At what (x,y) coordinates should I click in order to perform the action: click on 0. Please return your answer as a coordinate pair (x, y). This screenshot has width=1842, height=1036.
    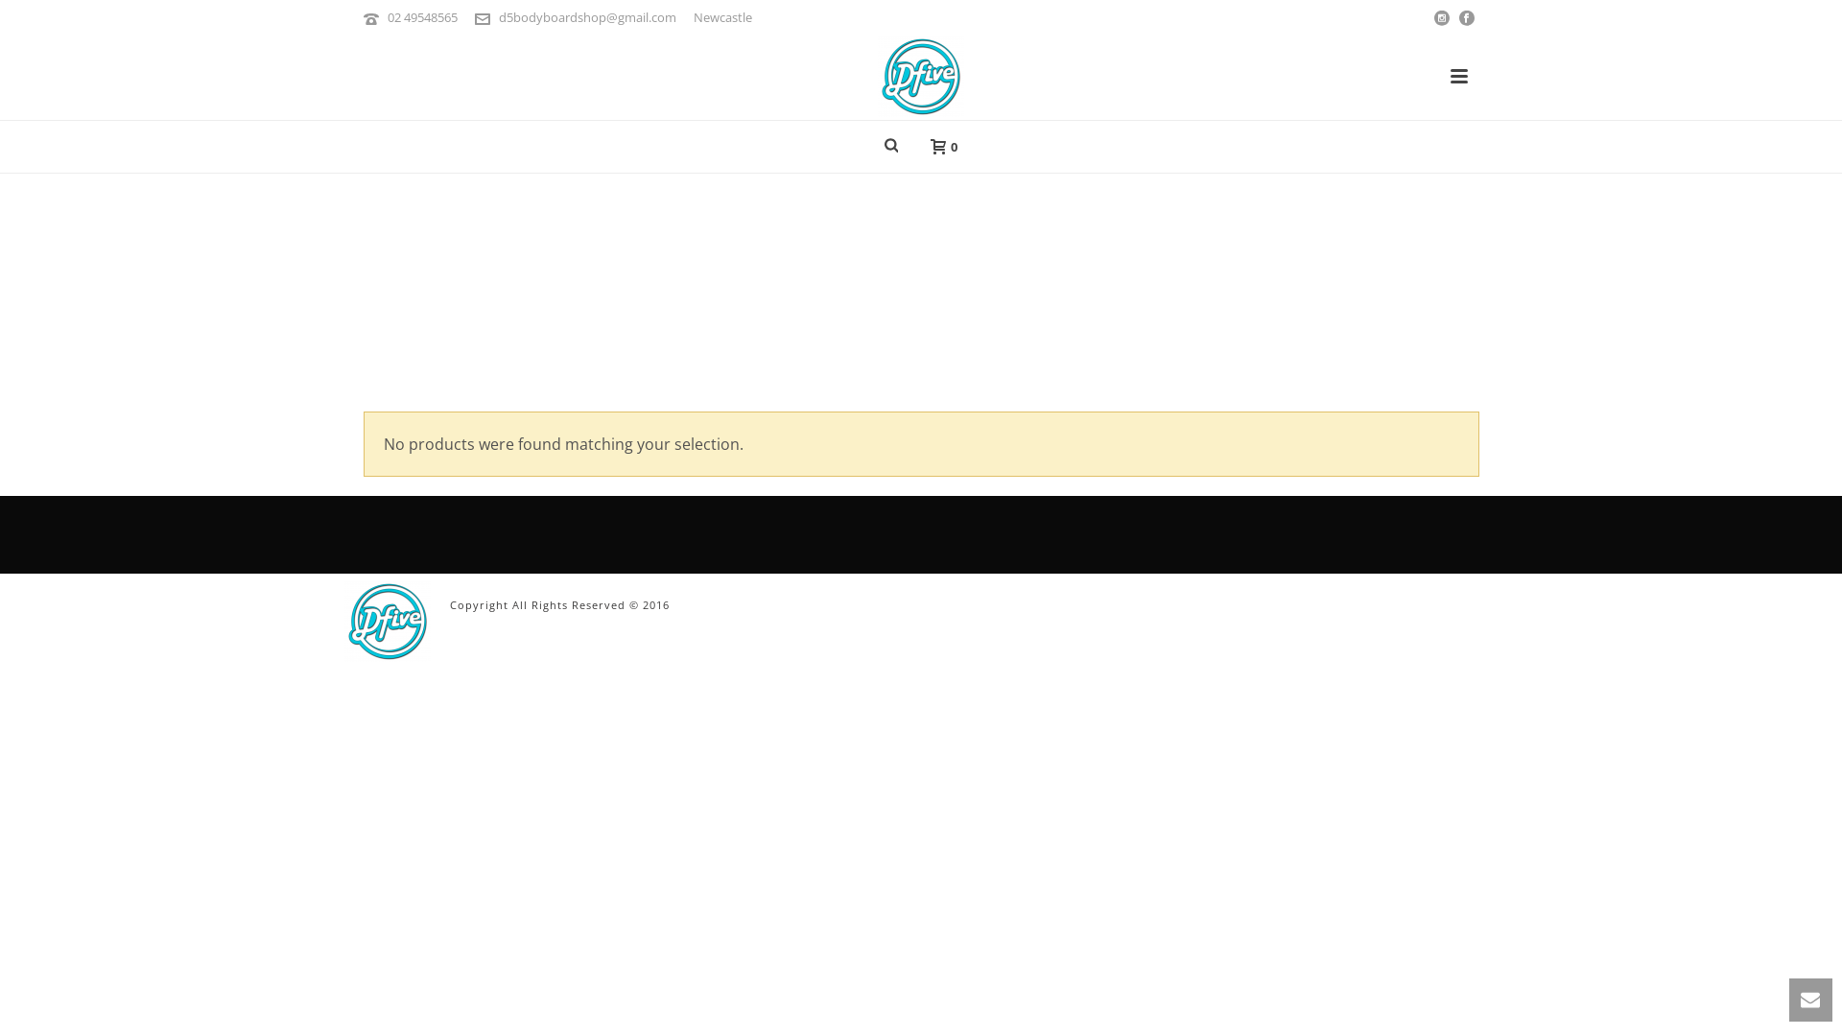
    Looking at the image, I should click on (939, 146).